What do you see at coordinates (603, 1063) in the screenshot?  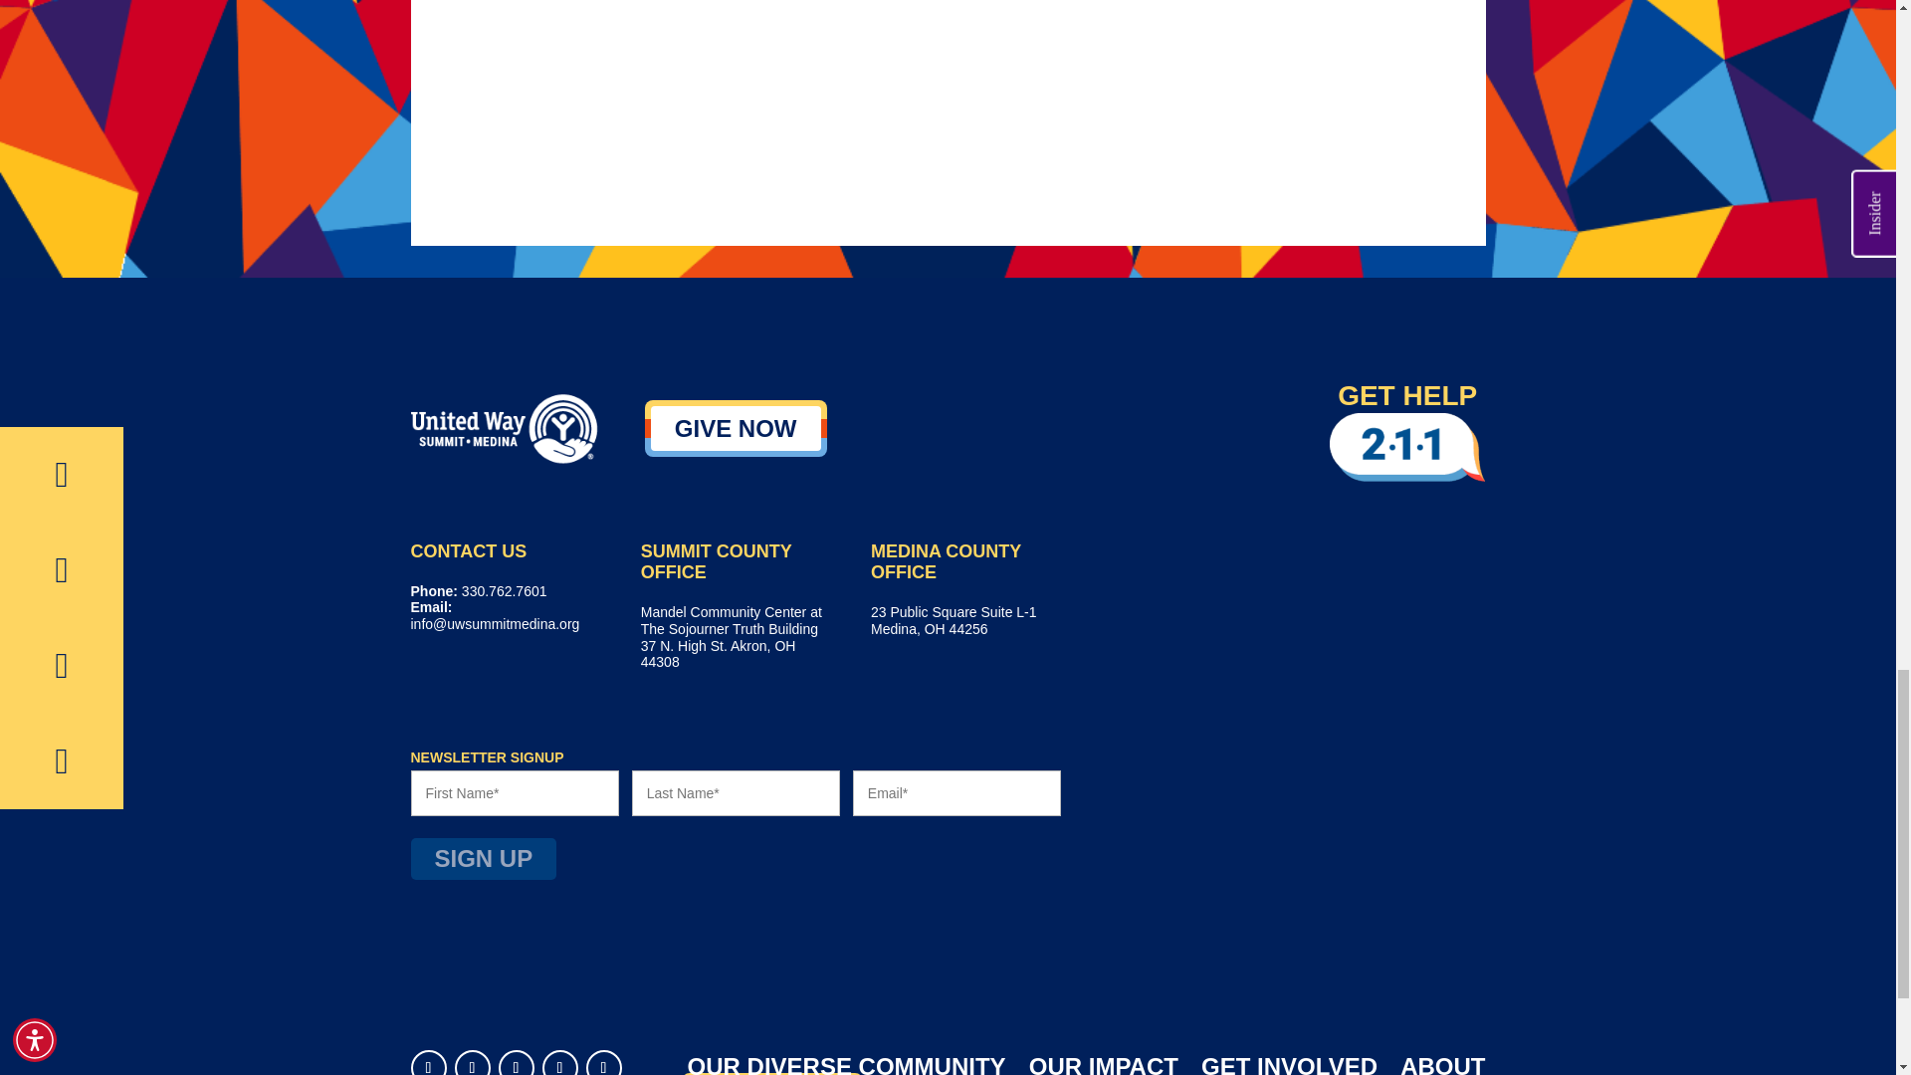 I see `Follow on Instagram` at bounding box center [603, 1063].